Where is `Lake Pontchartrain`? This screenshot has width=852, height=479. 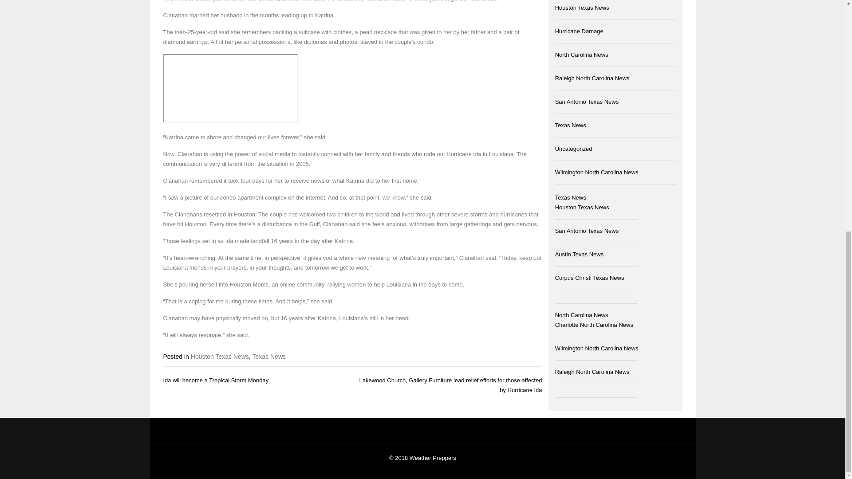
Lake Pontchartrain is located at coordinates (337, 1).